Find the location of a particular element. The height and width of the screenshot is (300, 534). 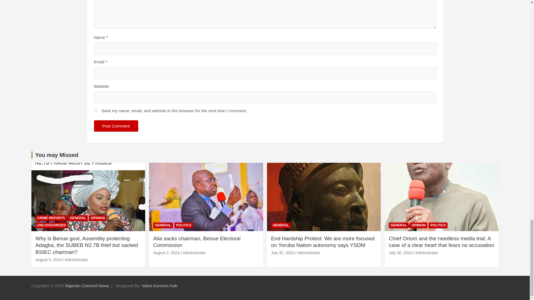

CRIME REPORTS is located at coordinates (51, 218).